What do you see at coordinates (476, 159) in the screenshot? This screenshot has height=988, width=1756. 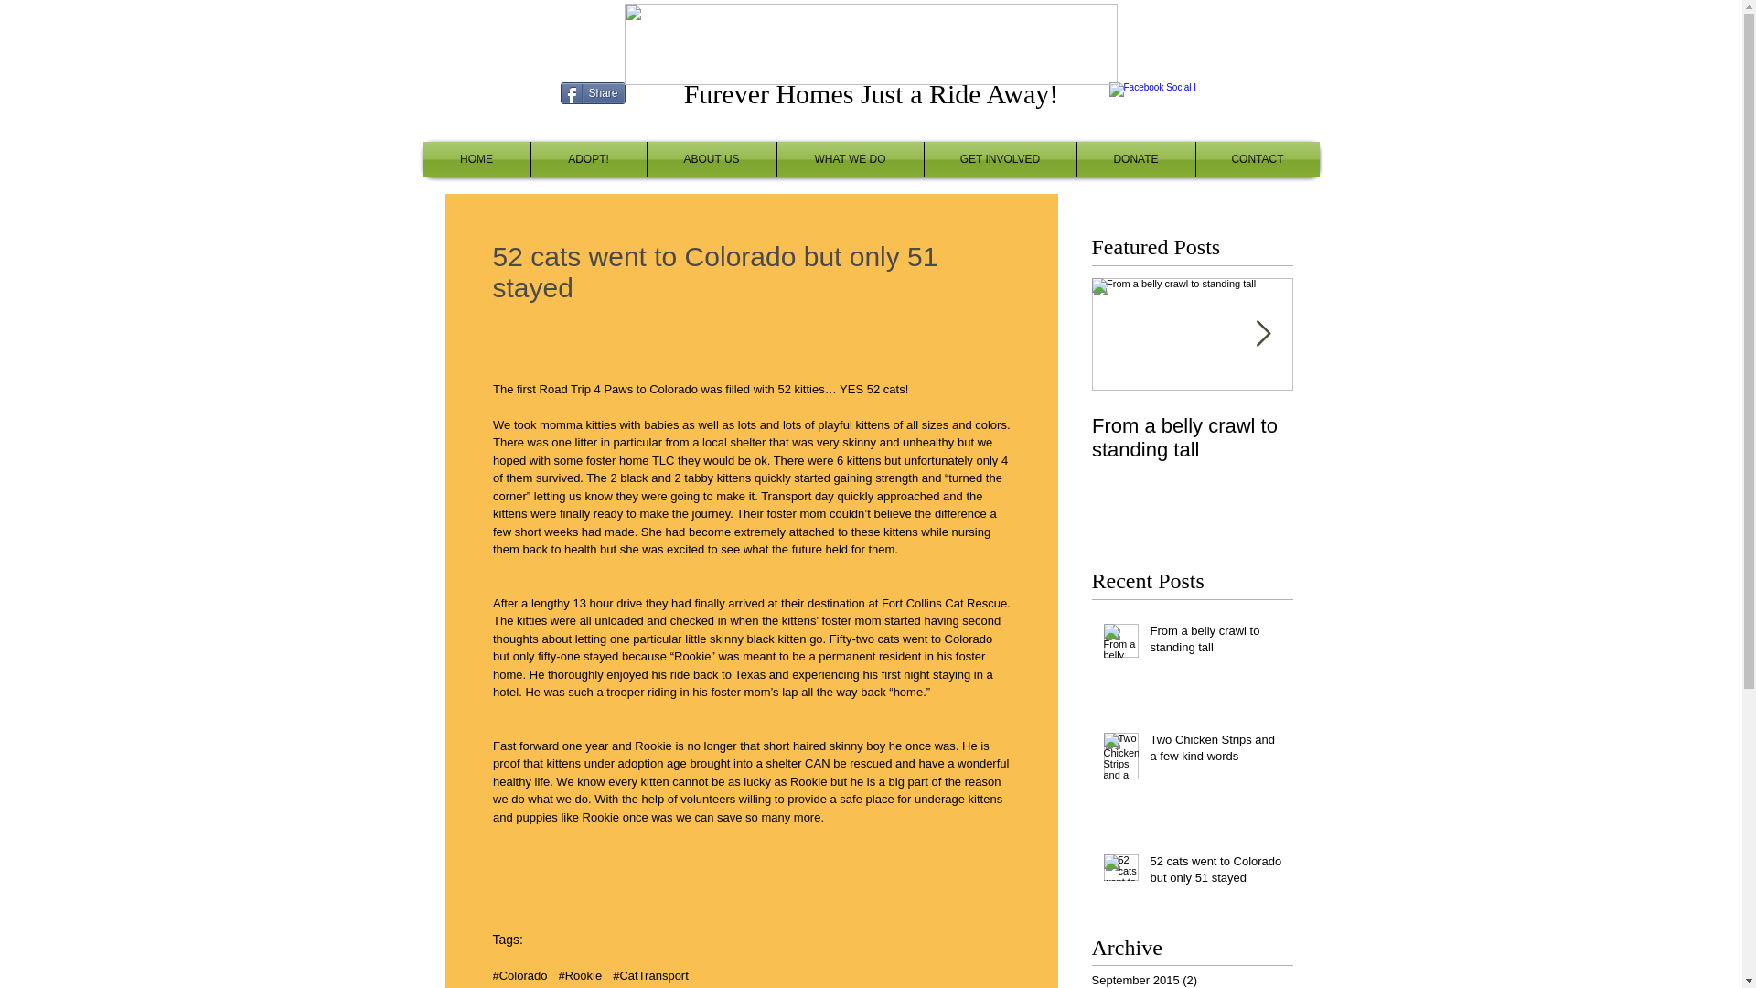 I see `HOME` at bounding box center [476, 159].